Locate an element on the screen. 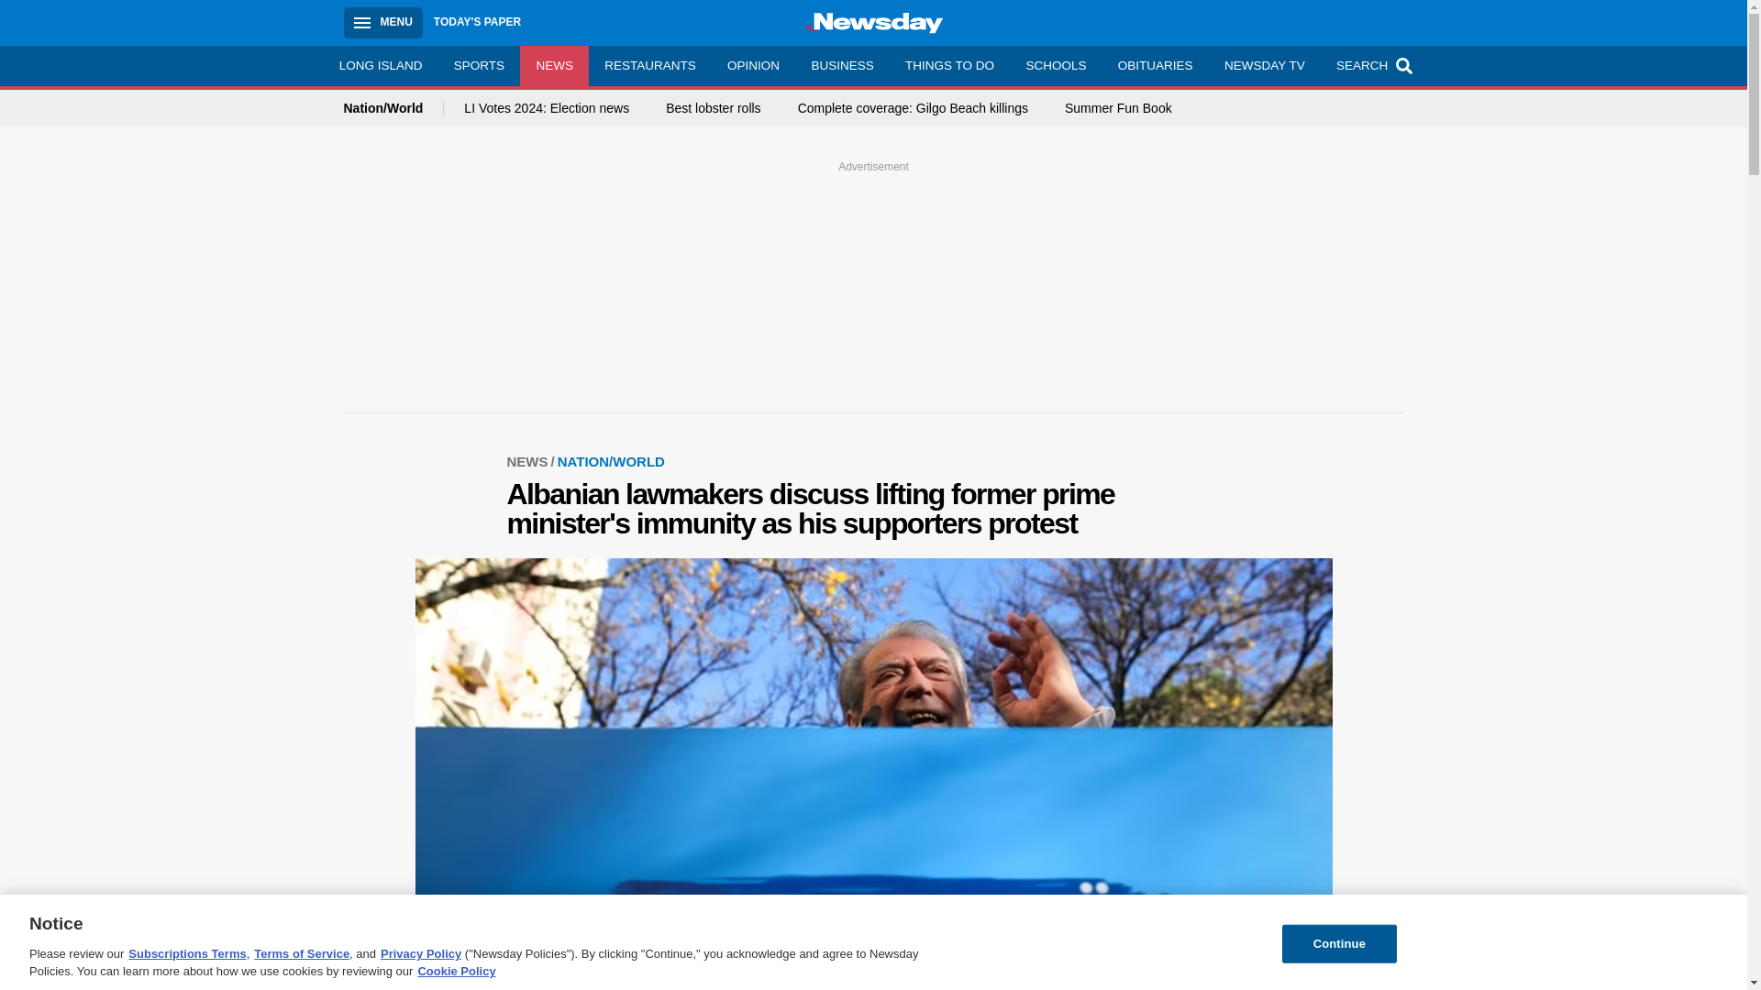 The height and width of the screenshot is (990, 1761). NEWS is located at coordinates (554, 65).